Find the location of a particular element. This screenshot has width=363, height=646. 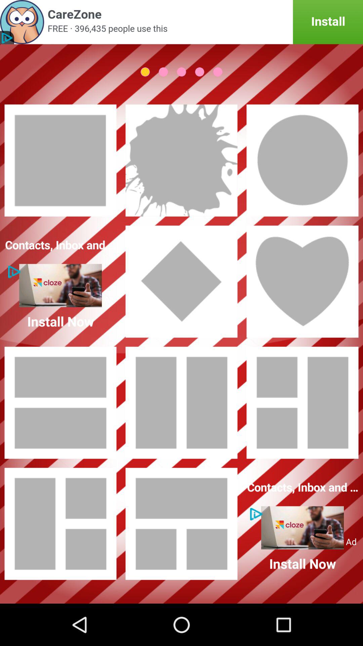

advertisement adding button is located at coordinates (182, 22).